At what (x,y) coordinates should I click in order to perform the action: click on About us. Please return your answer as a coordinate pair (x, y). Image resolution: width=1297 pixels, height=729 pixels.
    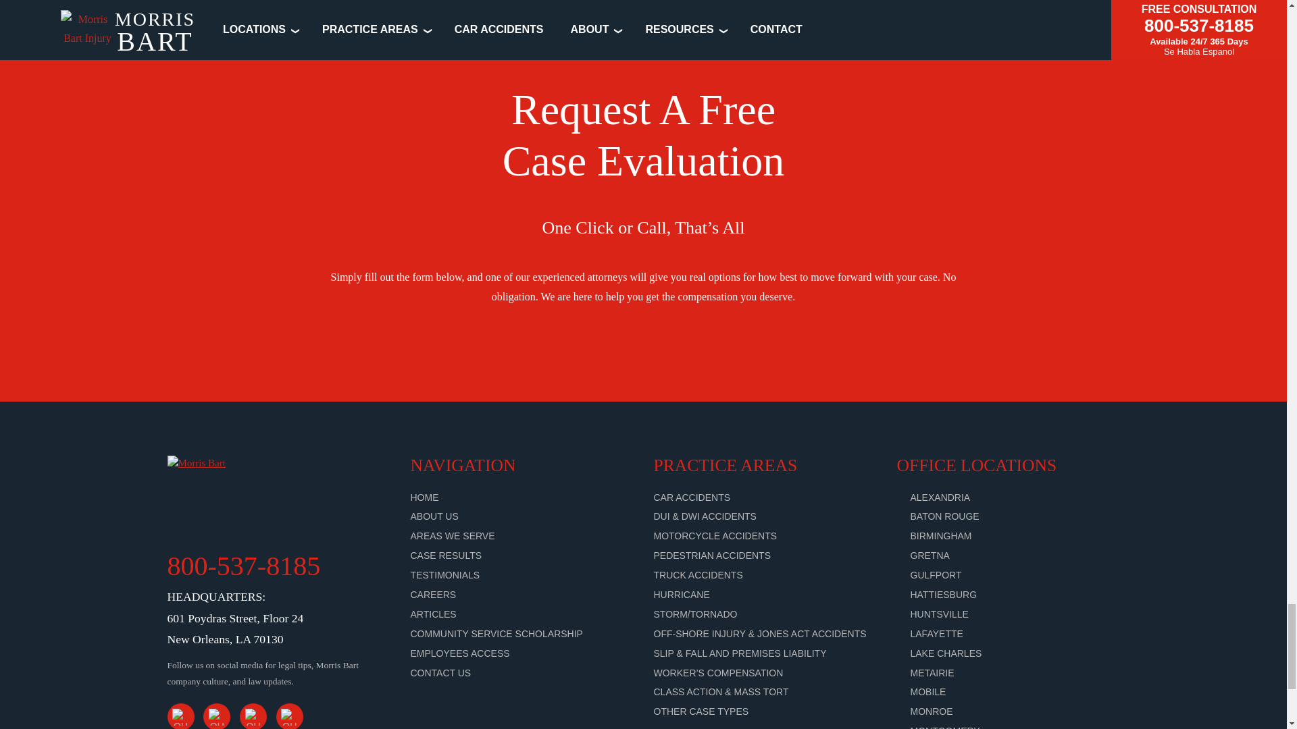
    Looking at the image, I should click on (435, 516).